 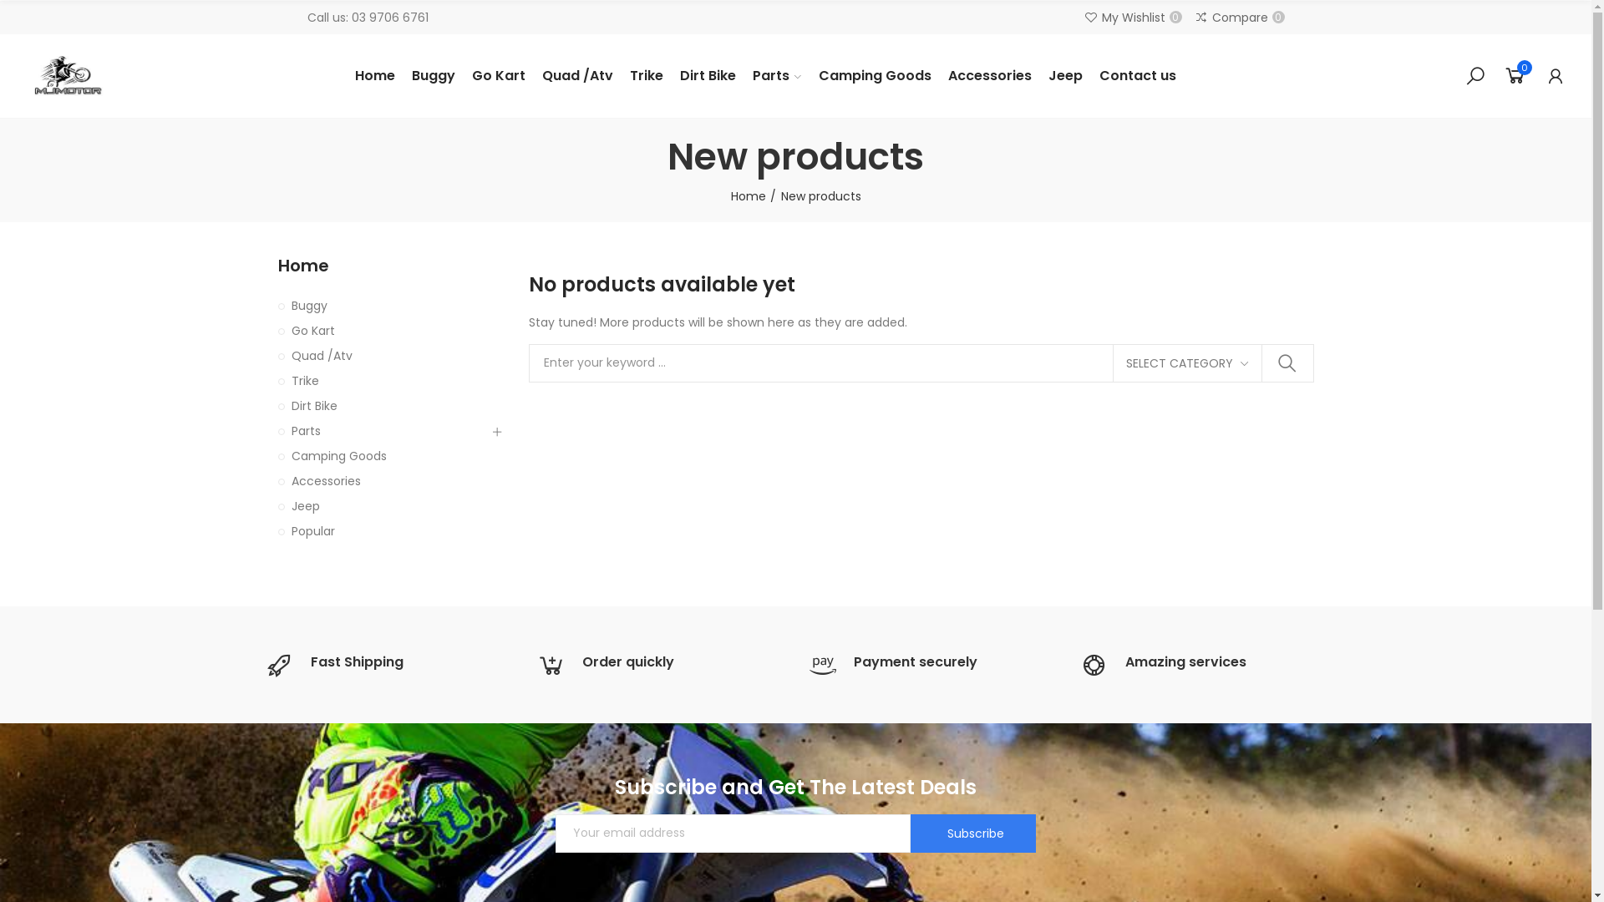 I want to click on My Wishlist
0, so click(x=1133, y=18).